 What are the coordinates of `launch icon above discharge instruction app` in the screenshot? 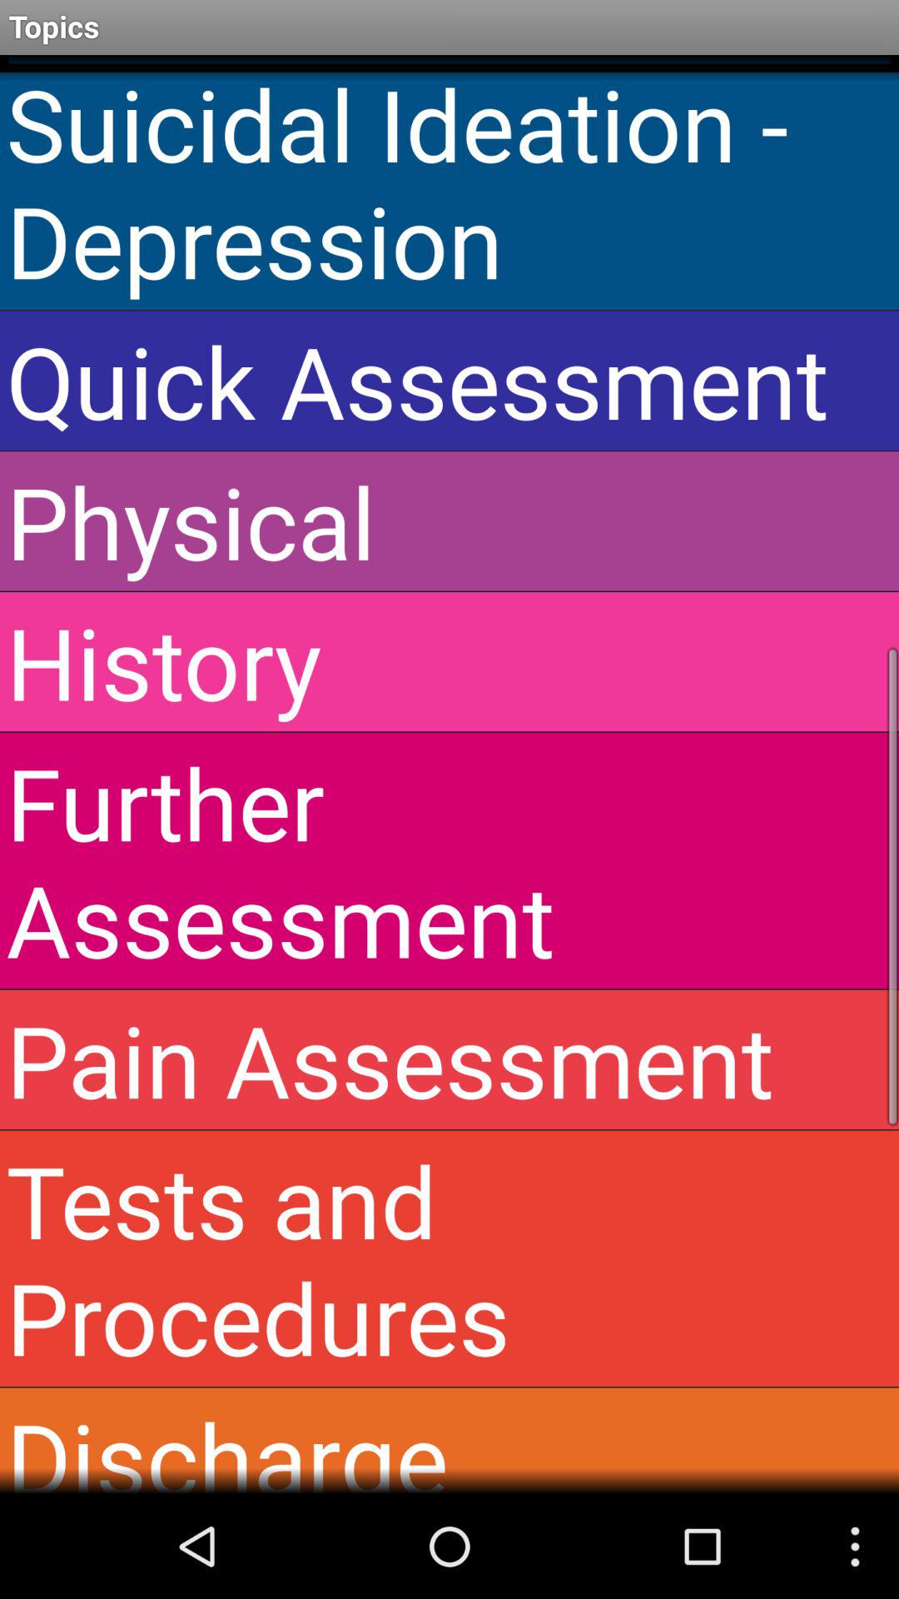 It's located at (449, 1258).